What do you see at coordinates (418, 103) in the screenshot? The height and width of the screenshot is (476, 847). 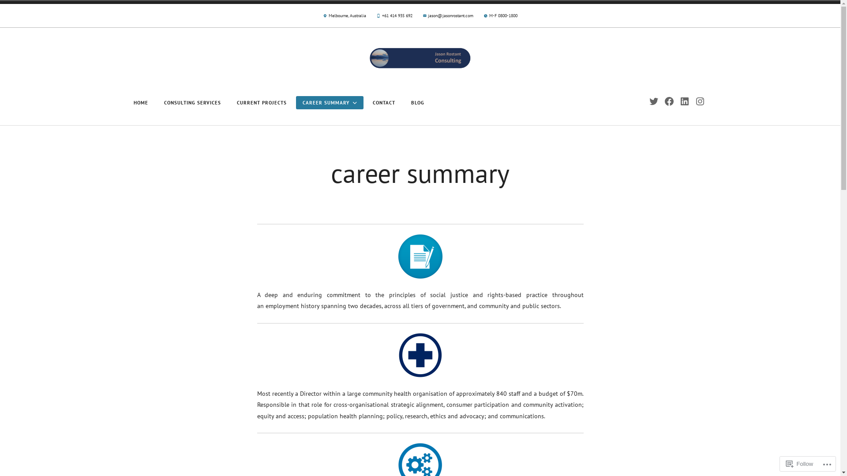 I see `BLOG` at bounding box center [418, 103].